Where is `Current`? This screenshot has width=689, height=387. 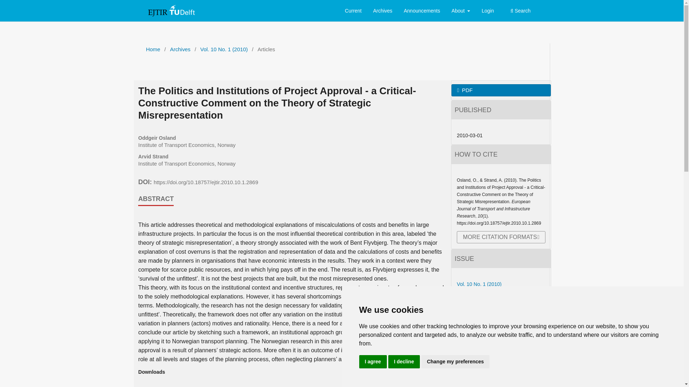
Current is located at coordinates (353, 11).